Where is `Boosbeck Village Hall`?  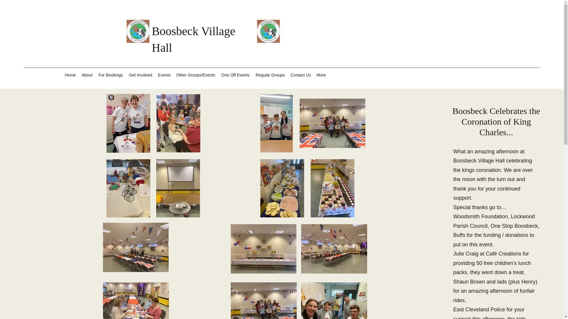
Boosbeck Village Hall is located at coordinates (479, 161).